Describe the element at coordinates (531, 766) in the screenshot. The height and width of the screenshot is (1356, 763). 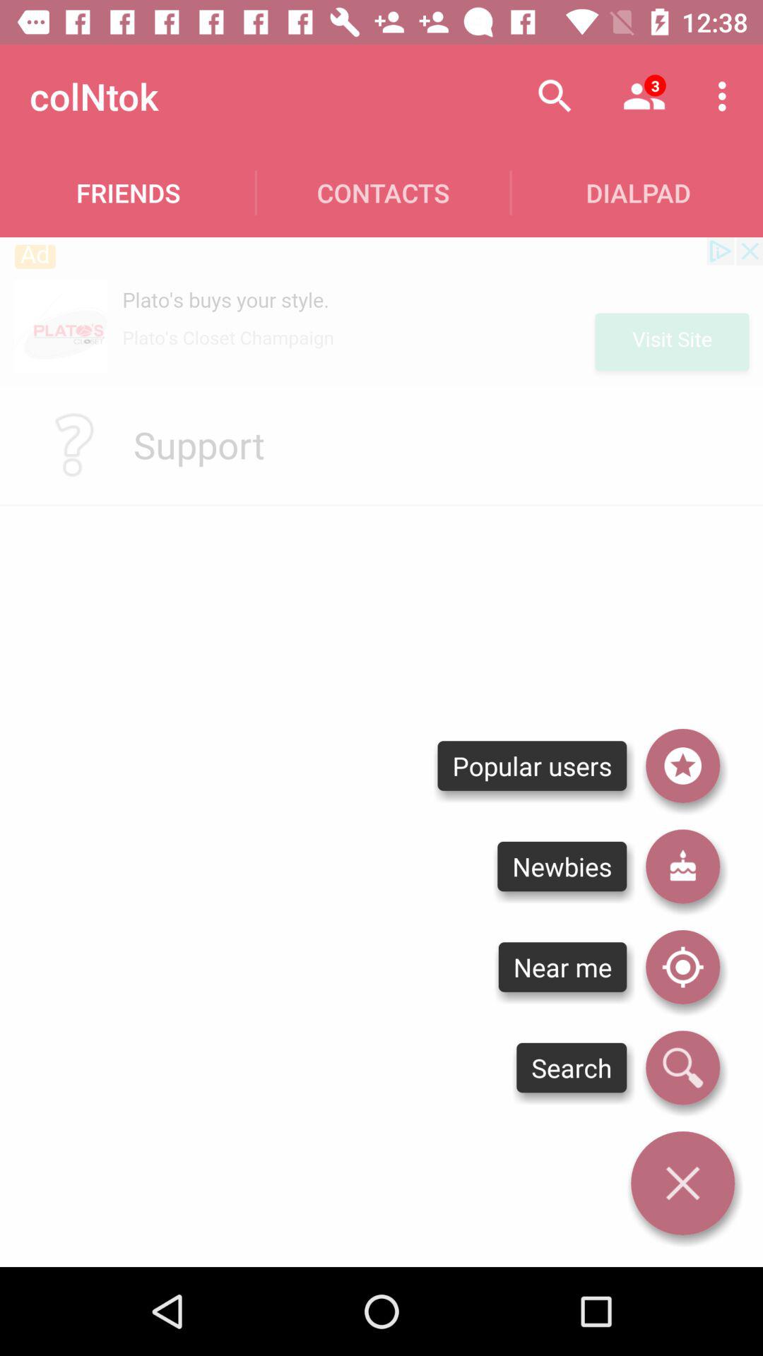
I see `swipe to popular users item` at that location.